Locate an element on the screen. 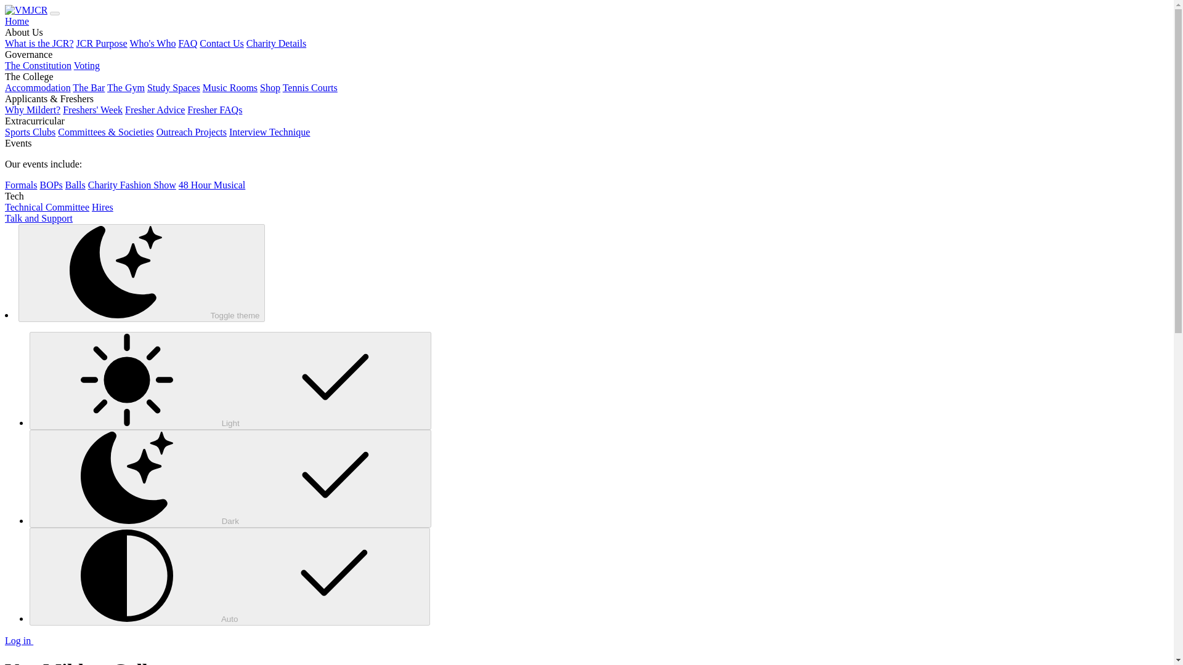 The image size is (1183, 665). What is the JCR? is located at coordinates (39, 43).